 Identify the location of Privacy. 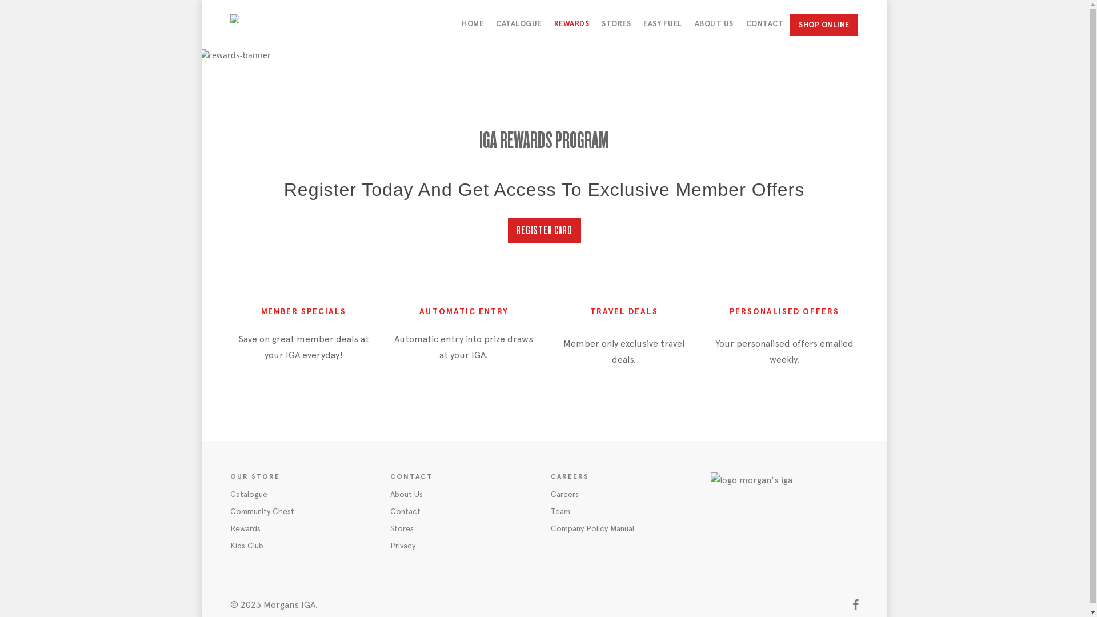
(464, 546).